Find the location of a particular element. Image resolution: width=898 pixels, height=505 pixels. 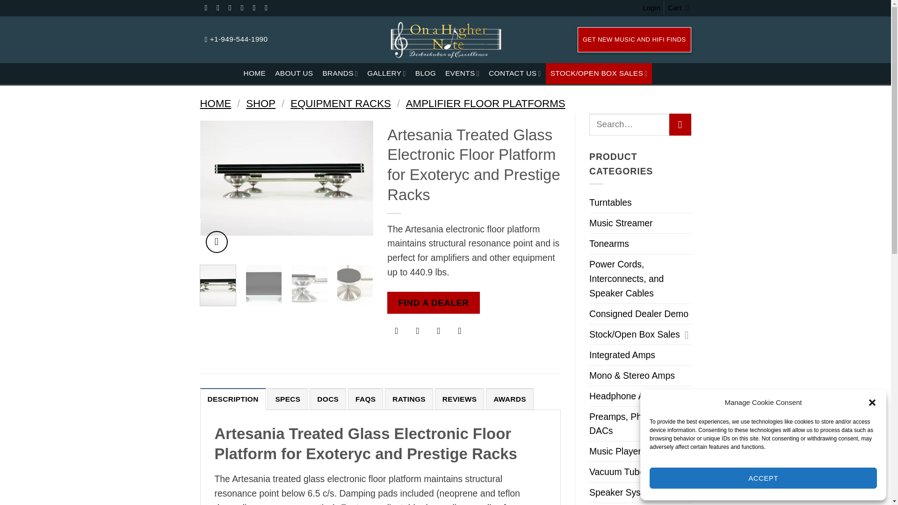

Cart is located at coordinates (680, 8).